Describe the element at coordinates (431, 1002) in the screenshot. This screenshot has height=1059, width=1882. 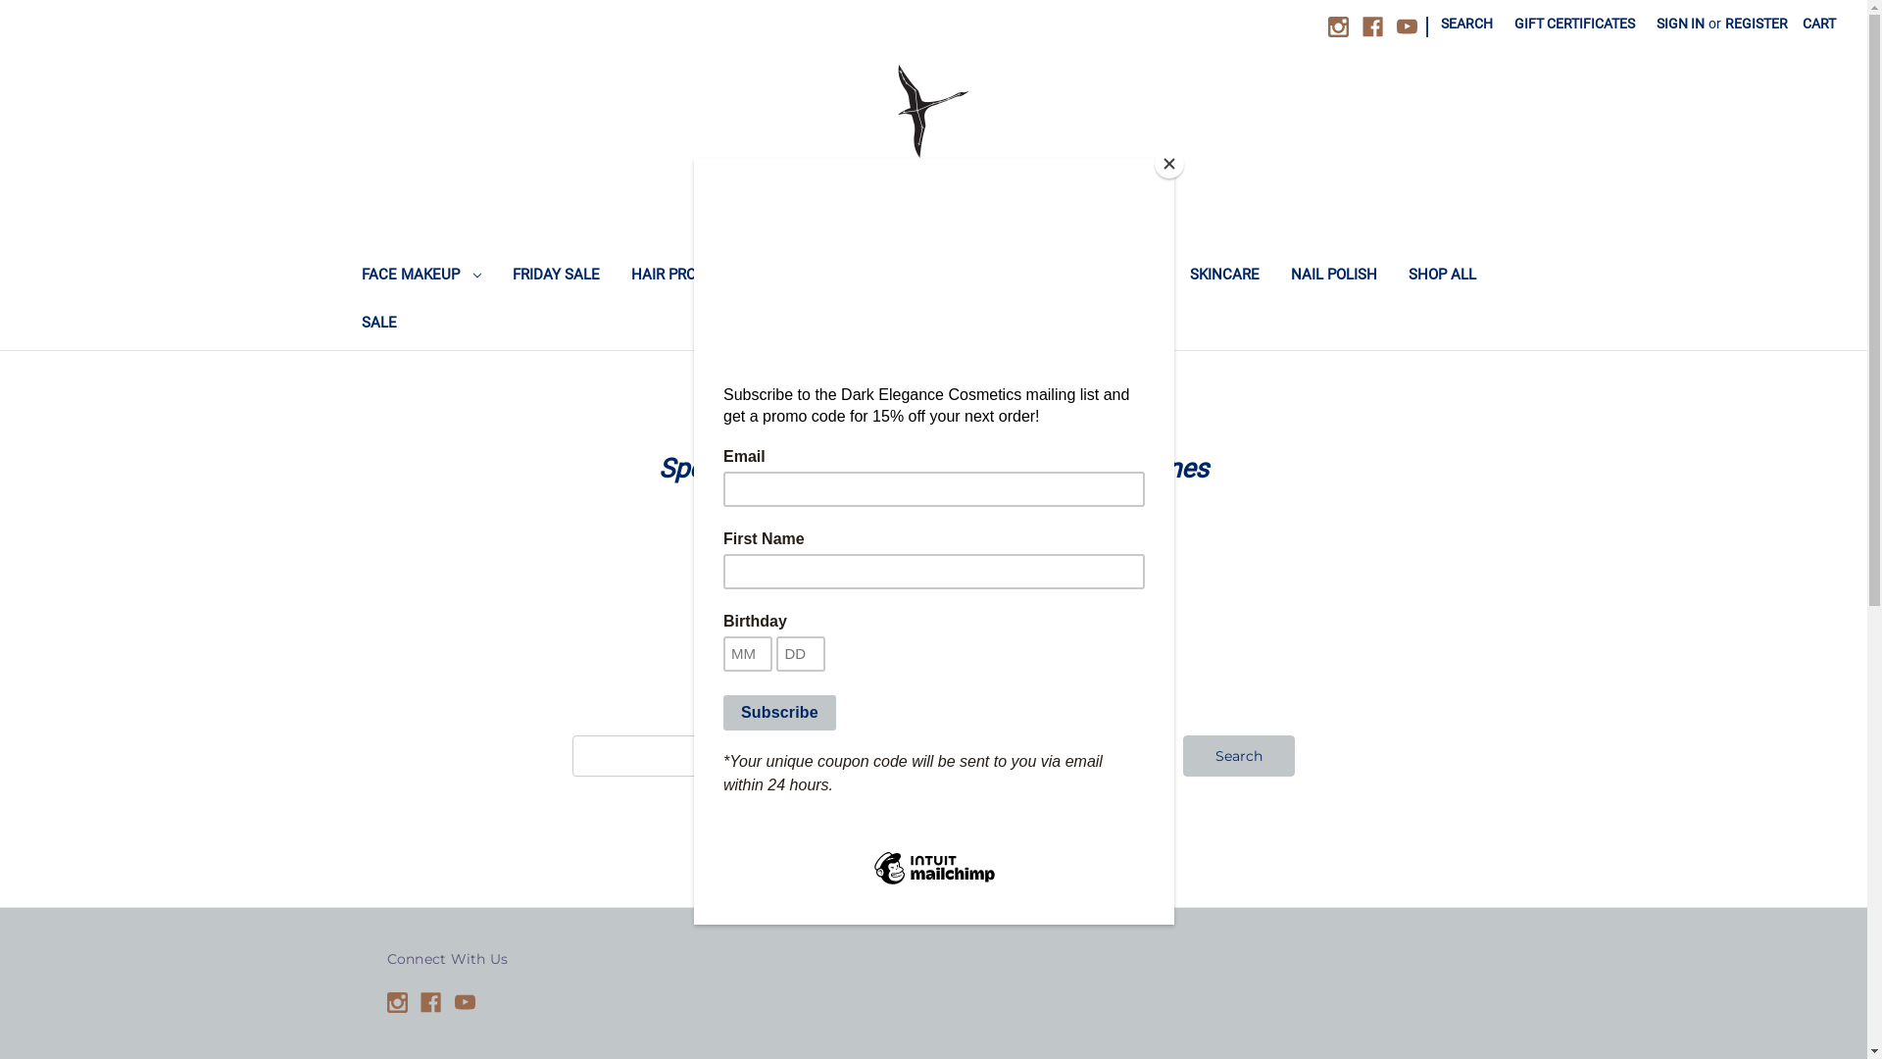
I see `Facebook` at that location.